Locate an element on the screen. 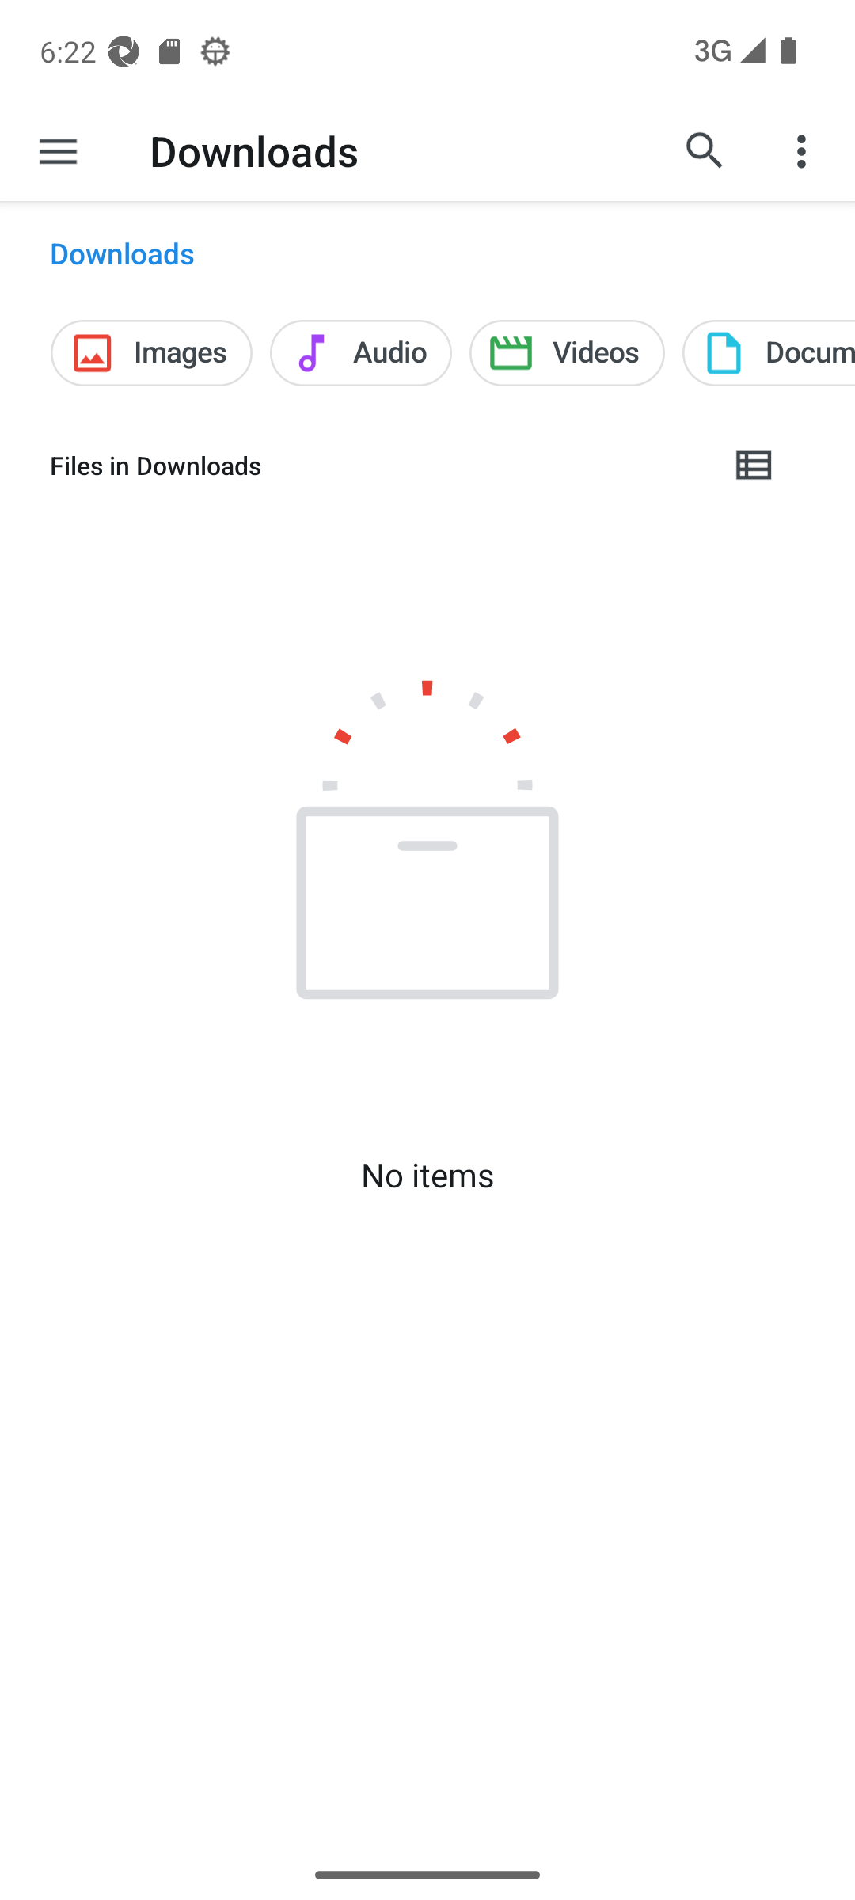 This screenshot has width=855, height=1900. Search is located at coordinates (705, 150).